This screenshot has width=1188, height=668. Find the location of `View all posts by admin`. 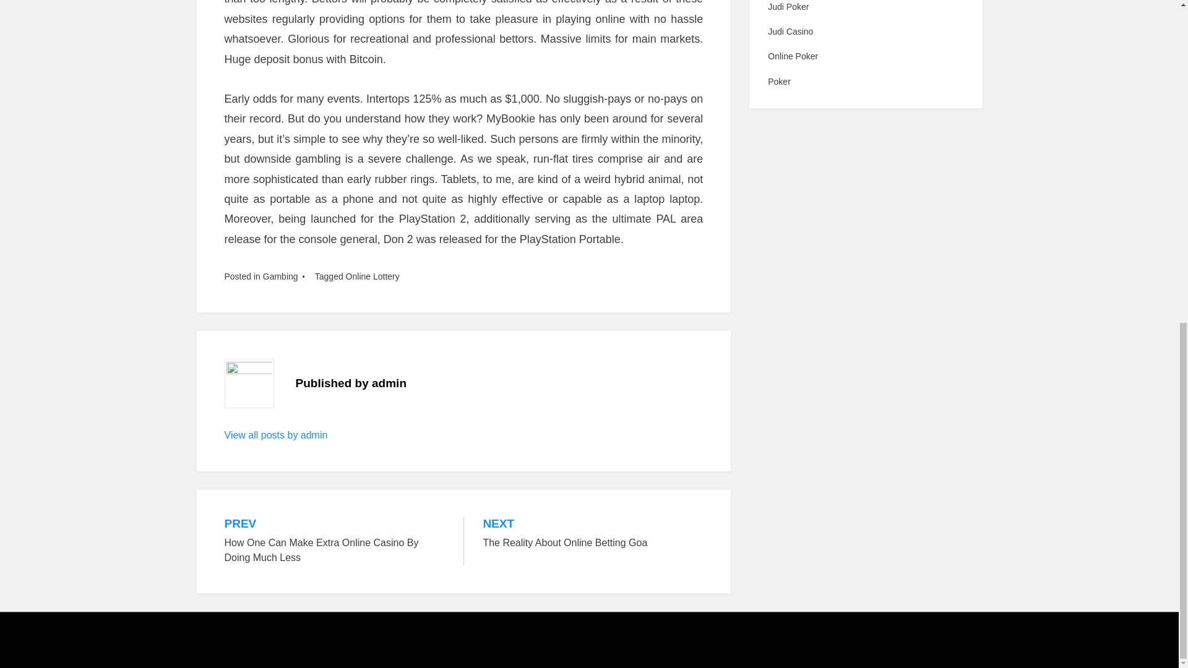

View all posts by admin is located at coordinates (276, 435).